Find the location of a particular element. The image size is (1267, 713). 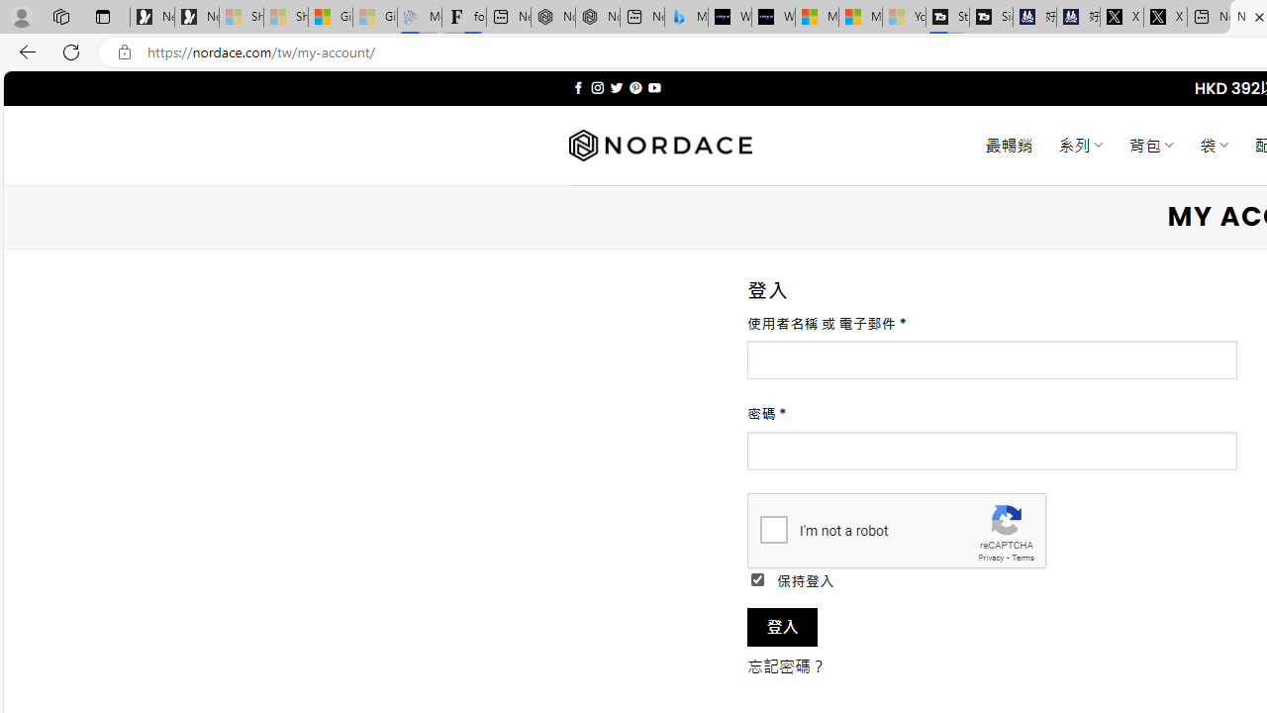

Microsoft Bing Travel - Shangri-La Hotel Bangkok is located at coordinates (687, 18).